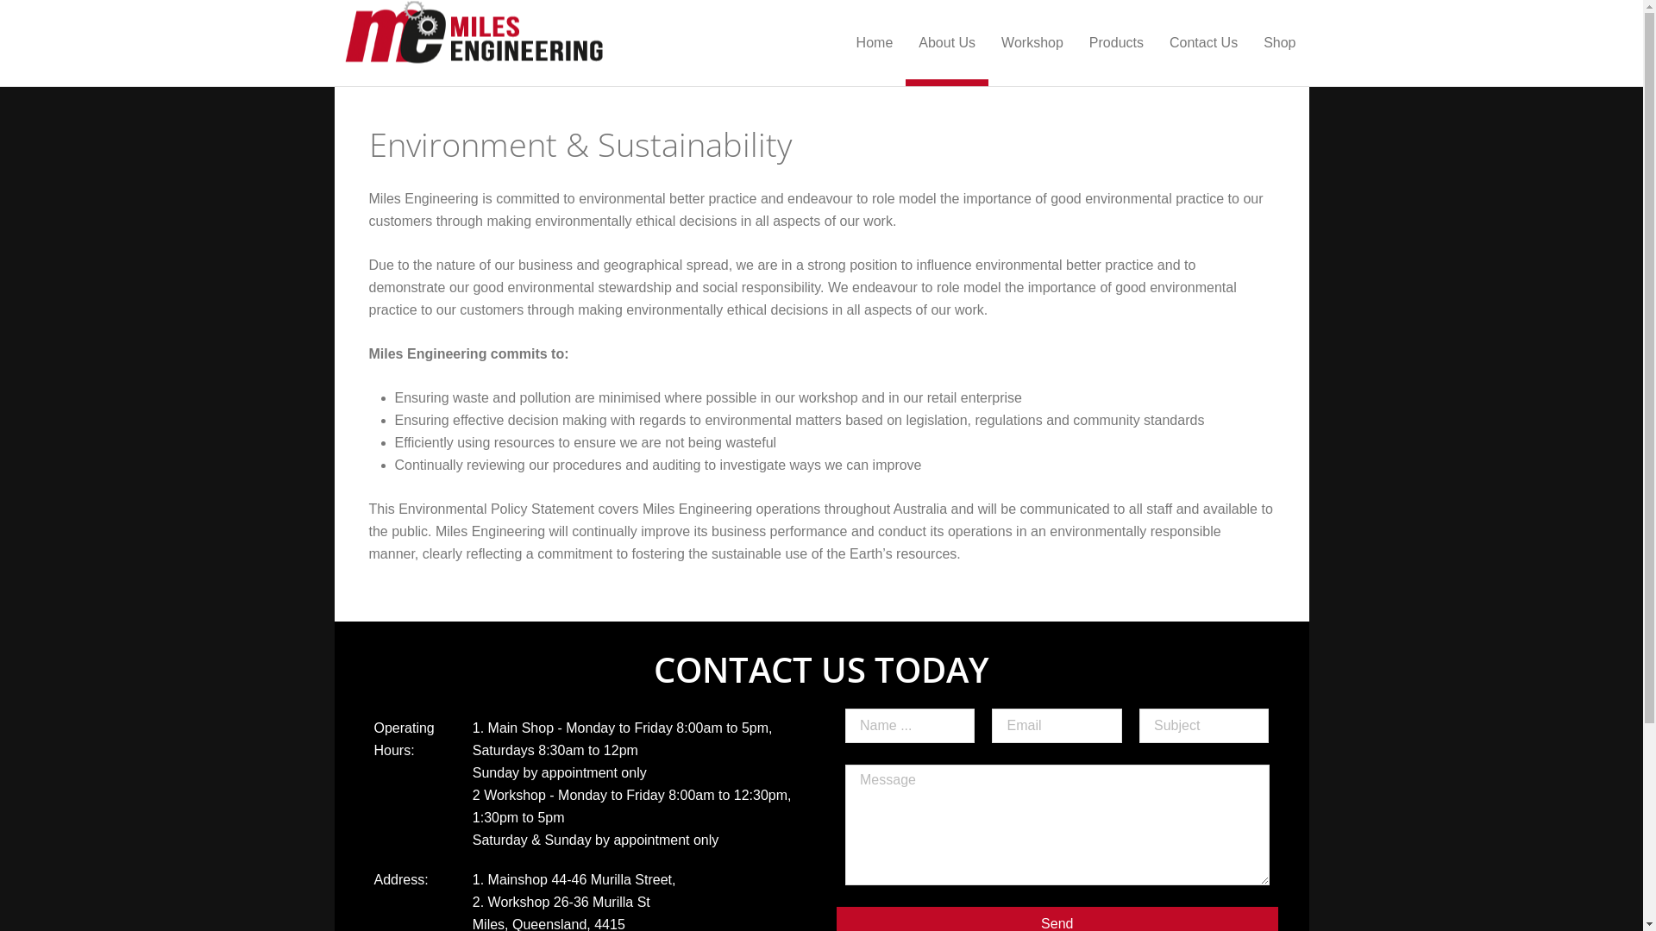 This screenshot has height=931, width=1656. Describe the element at coordinates (1032, 43) in the screenshot. I see `Workshop` at that location.